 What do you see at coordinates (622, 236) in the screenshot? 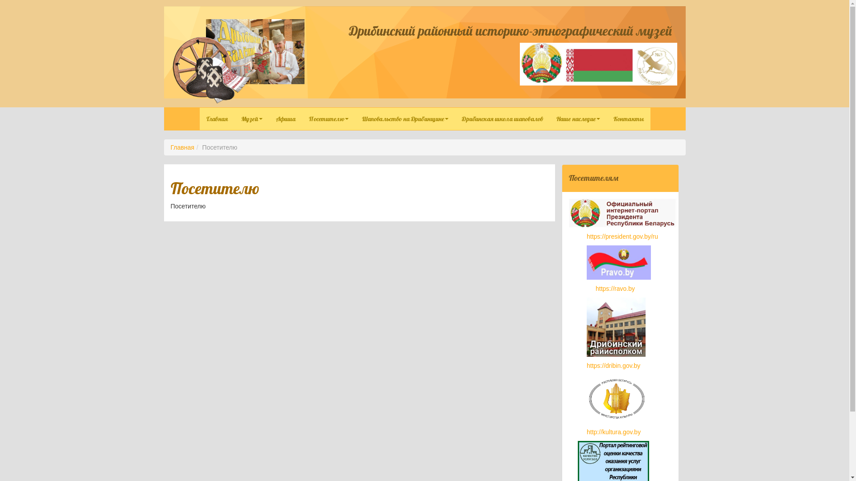
I see `https://president.gov.by/ru` at bounding box center [622, 236].